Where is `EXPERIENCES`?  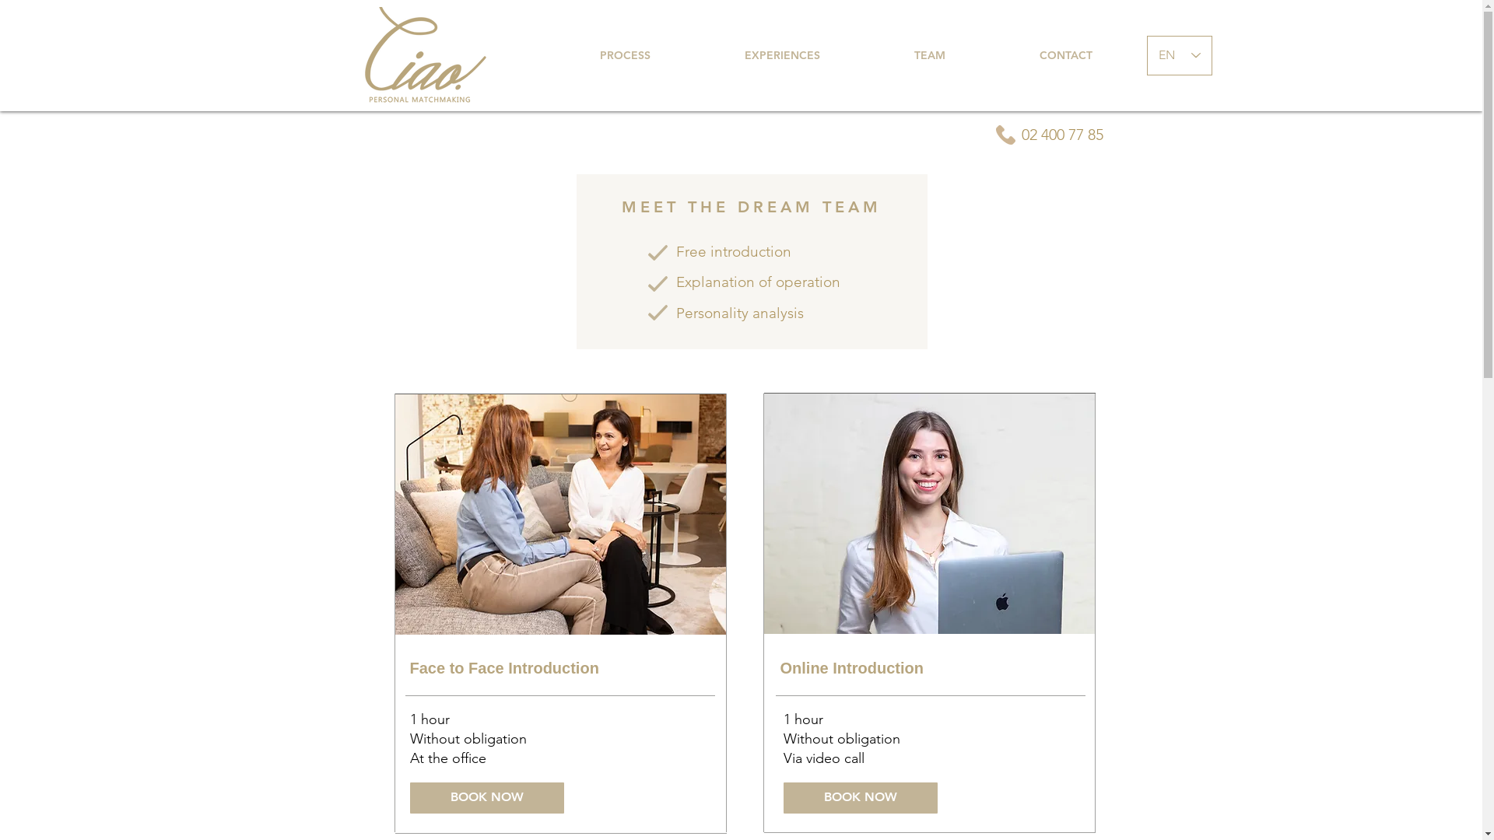
EXPERIENCES is located at coordinates (782, 56).